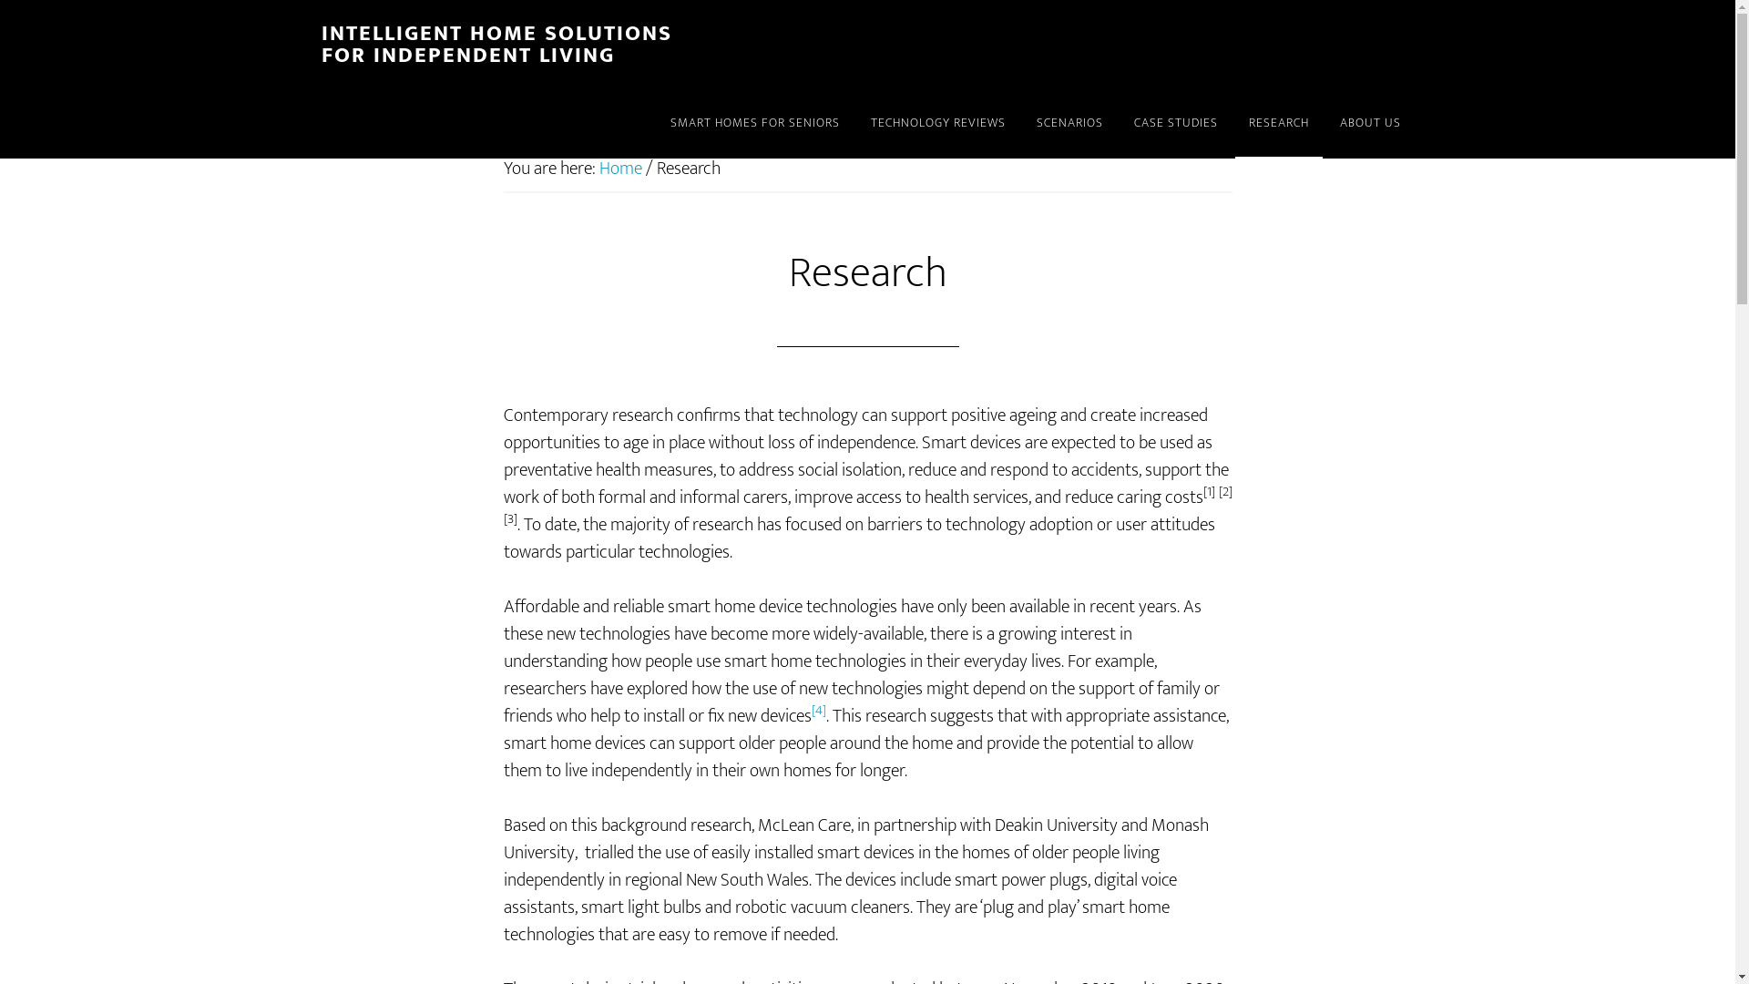  What do you see at coordinates (496, 45) in the screenshot?
I see `INTELLIGENT HOME SOLUTIONS FOR INDEPENDENT LIVING` at bounding box center [496, 45].